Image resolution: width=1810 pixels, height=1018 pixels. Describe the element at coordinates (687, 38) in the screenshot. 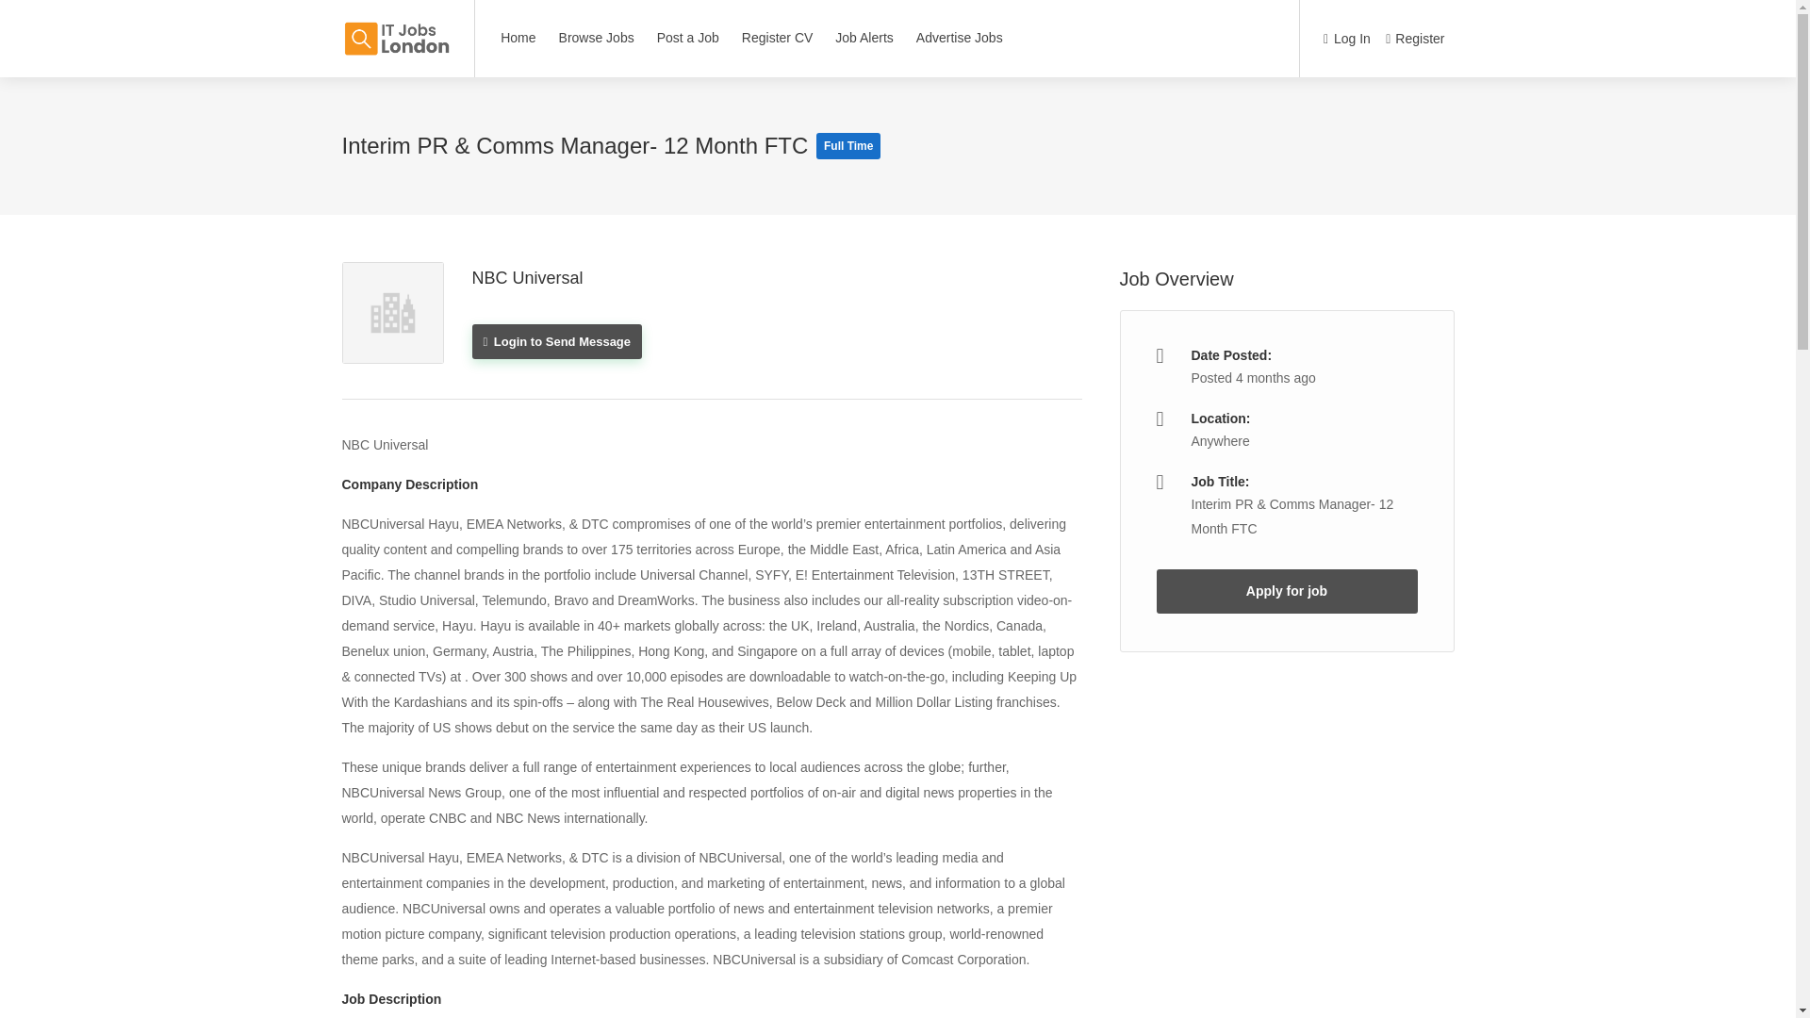

I see `Post a Job` at that location.